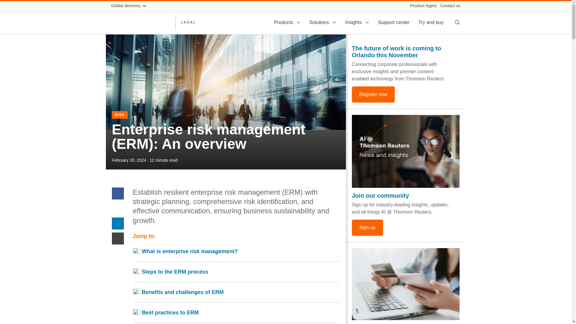  Describe the element at coordinates (421, 6) in the screenshot. I see `Product logins` at that location.